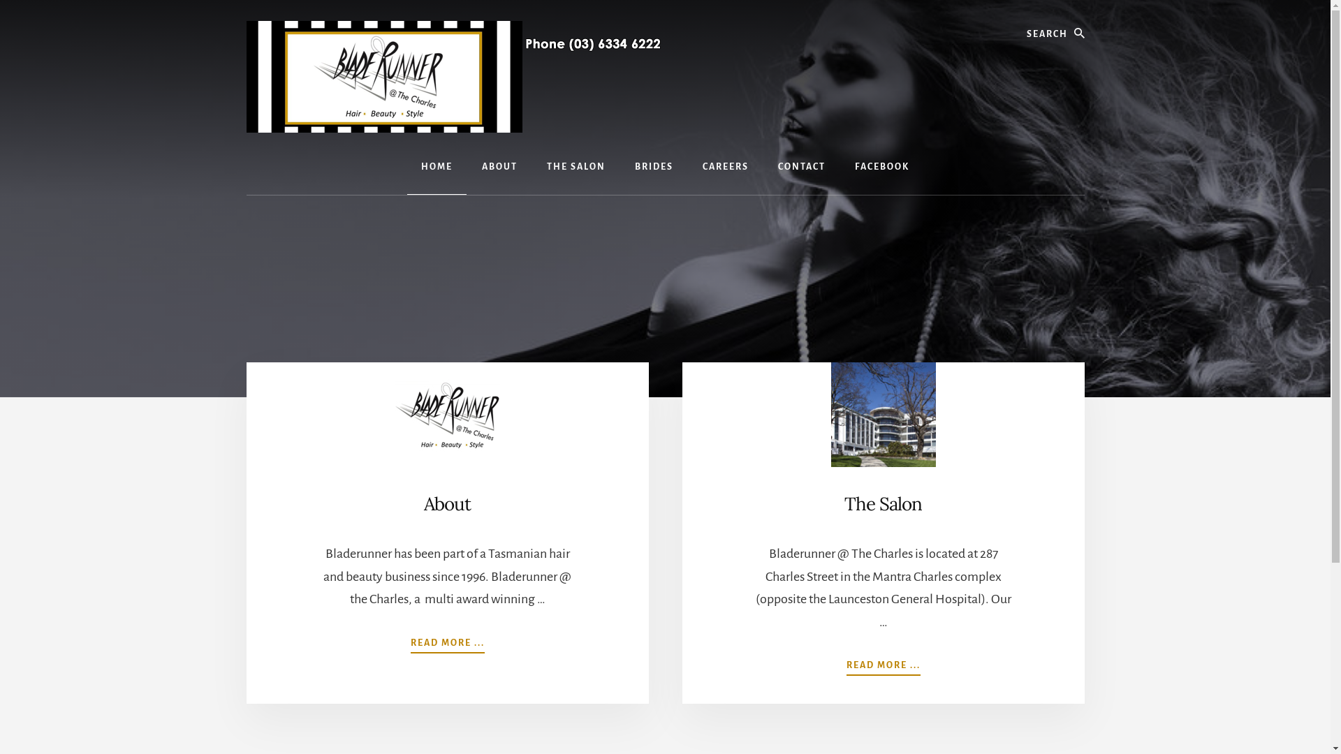 The width and height of the screenshot is (1341, 754). I want to click on FACEBOOK, so click(882, 168).